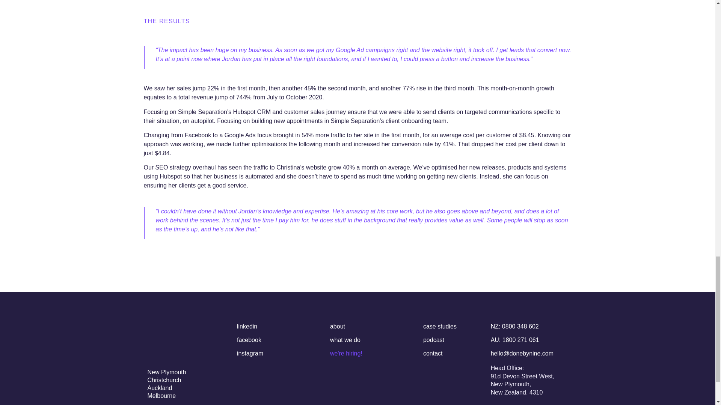 Image resolution: width=721 pixels, height=405 pixels. I want to click on linkedin, so click(247, 326).